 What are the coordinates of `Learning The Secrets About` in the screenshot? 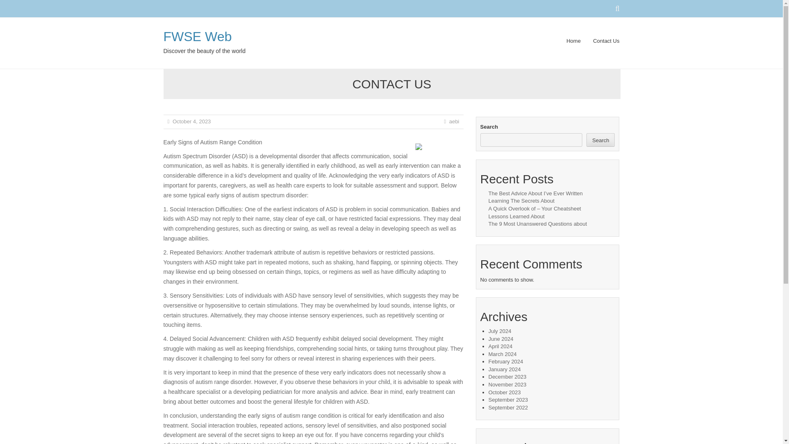 It's located at (521, 201).